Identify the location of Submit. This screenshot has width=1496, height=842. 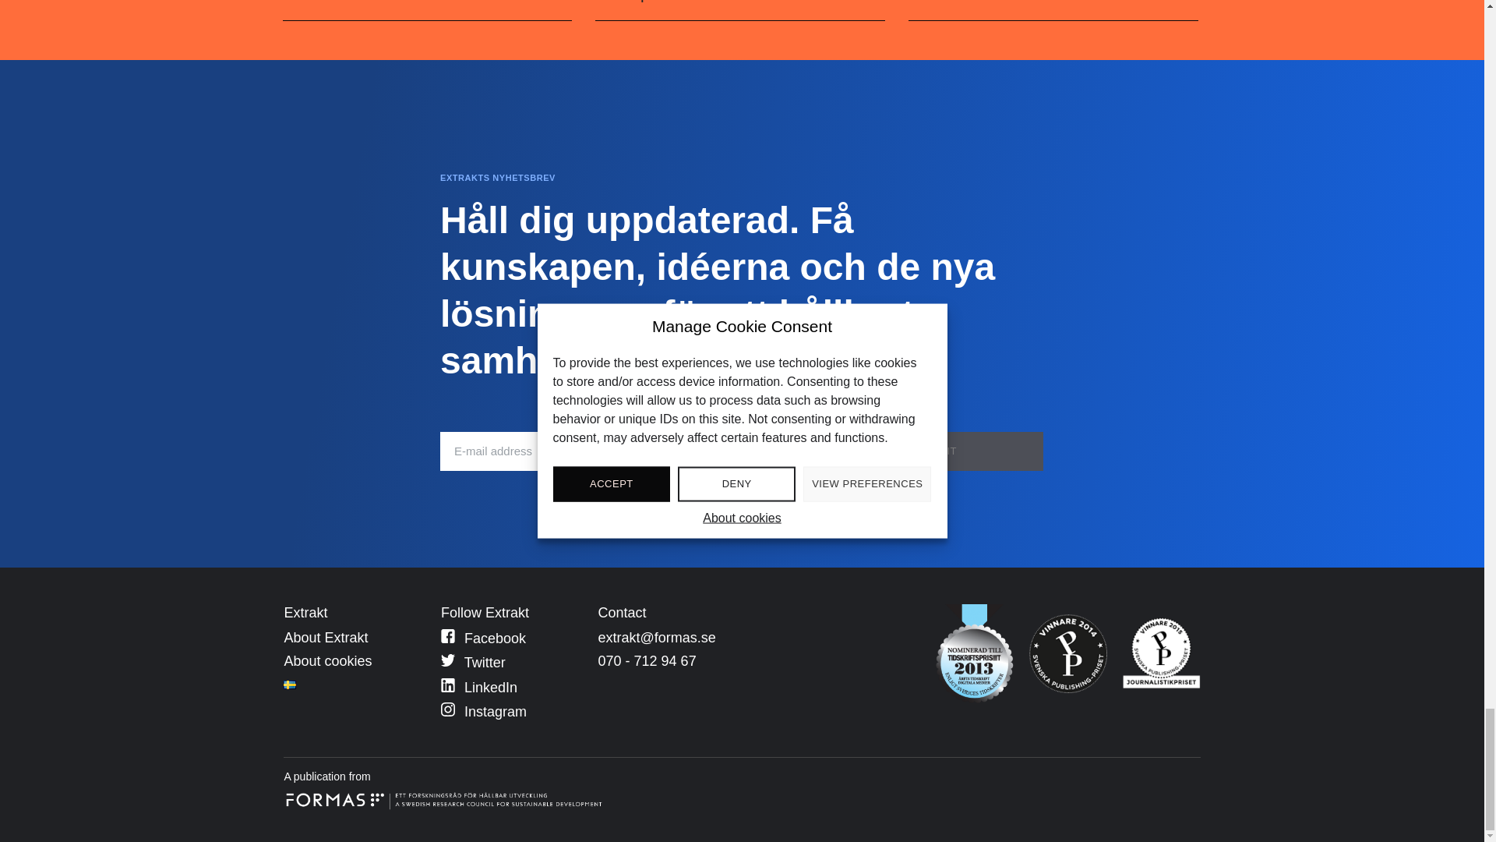
(935, 451).